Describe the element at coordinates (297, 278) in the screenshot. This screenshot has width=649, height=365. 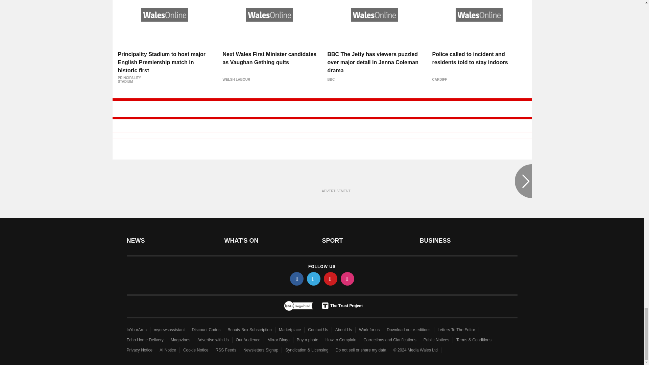
I see `facebook` at that location.